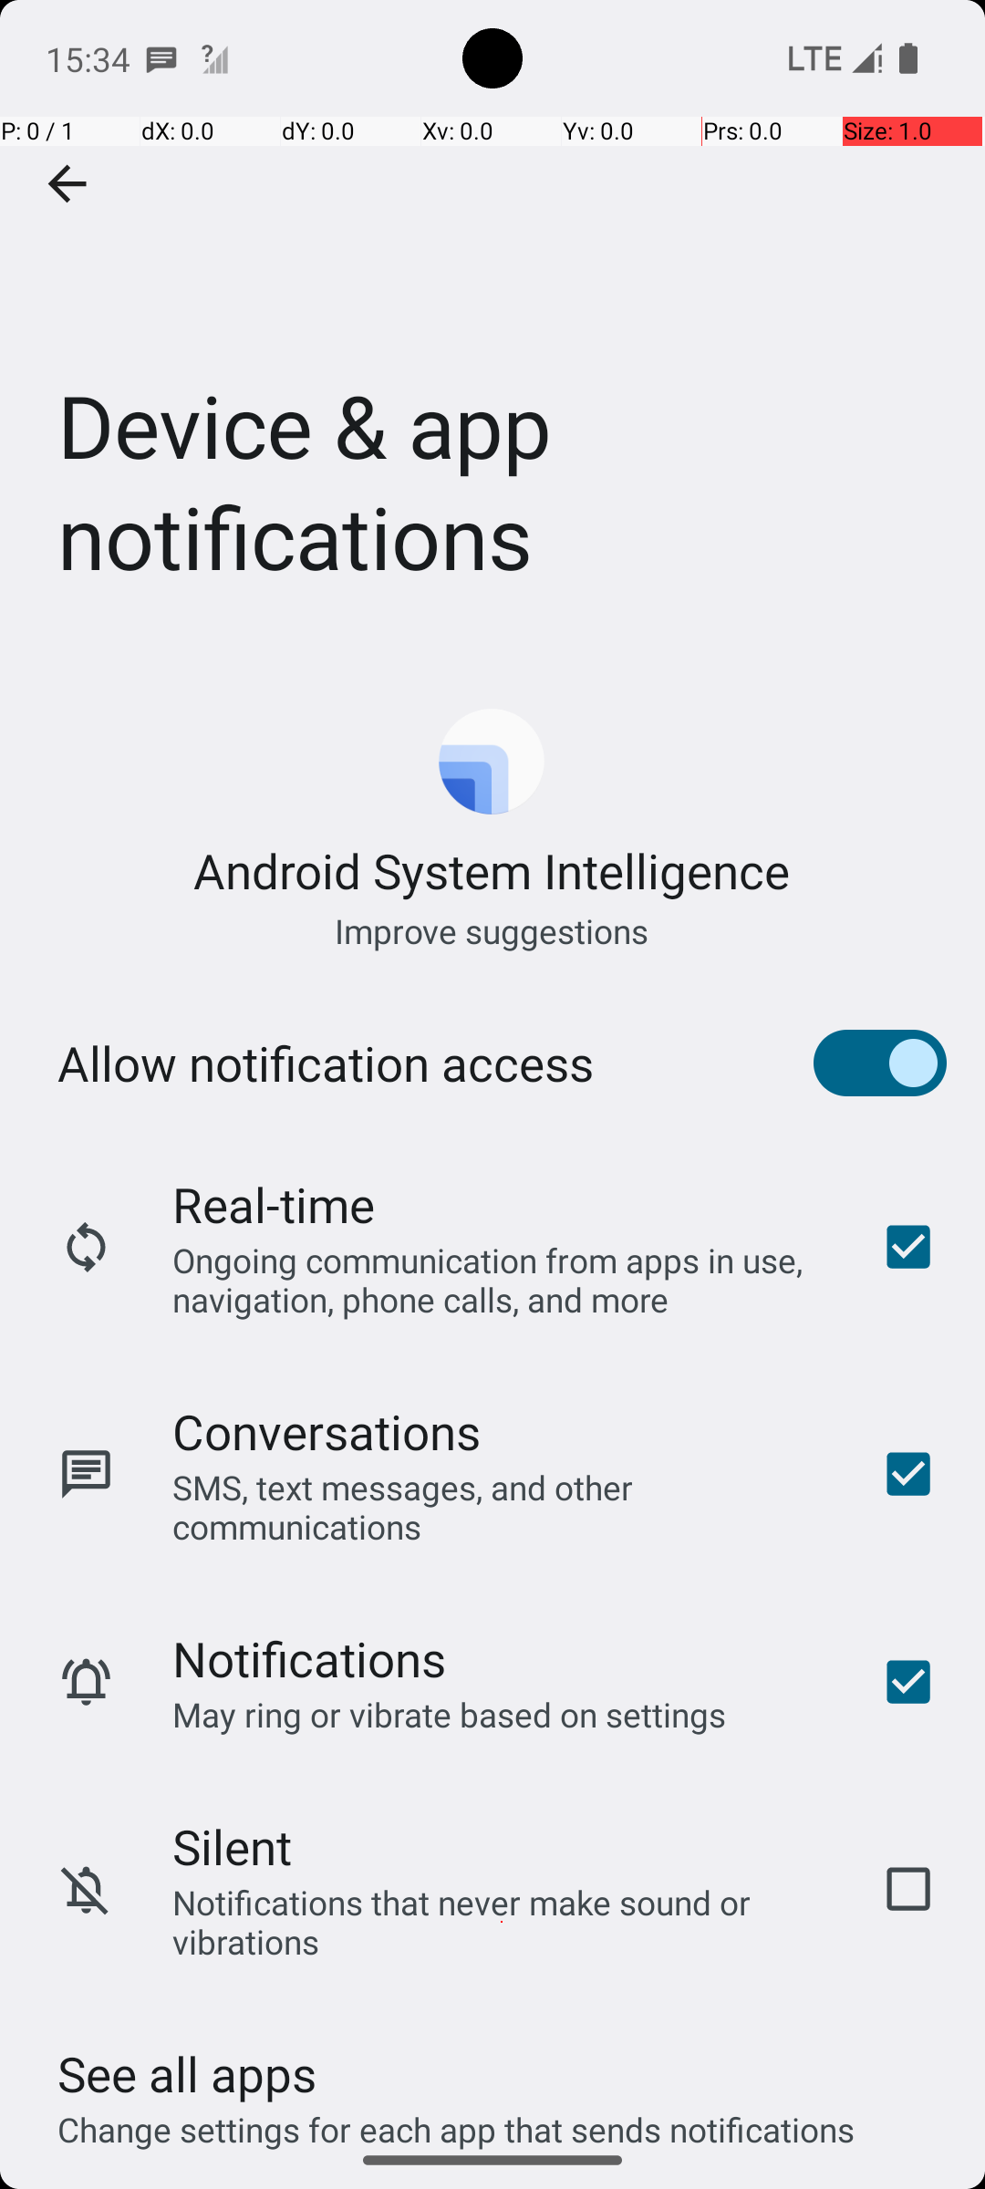  What do you see at coordinates (456, 2119) in the screenshot?
I see `Change settings for each app that sends notifications` at bounding box center [456, 2119].